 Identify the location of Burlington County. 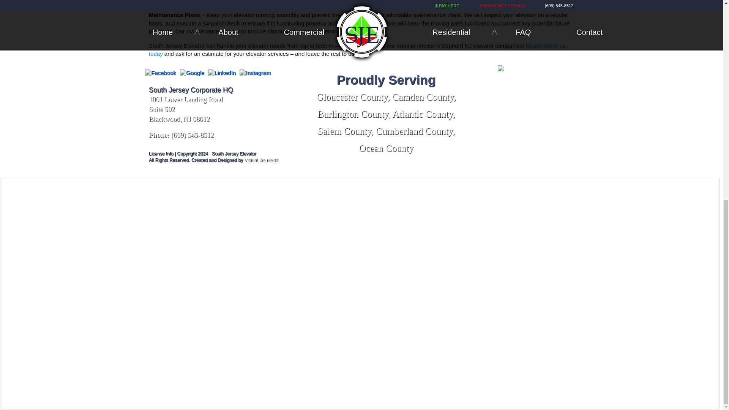
(353, 114).